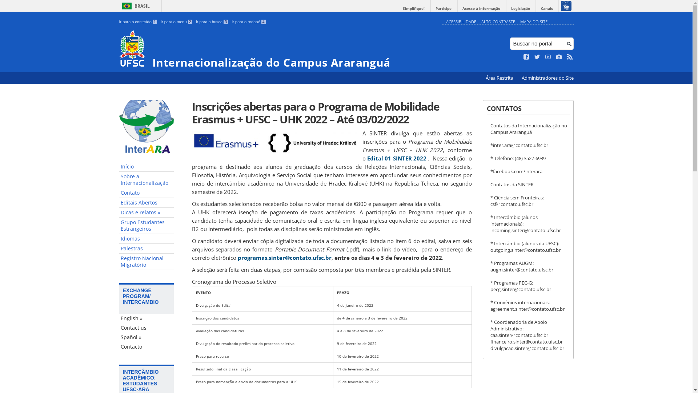 The width and height of the screenshot is (698, 393). What do you see at coordinates (537, 57) in the screenshot?
I see `Siga no Twitter` at bounding box center [537, 57].